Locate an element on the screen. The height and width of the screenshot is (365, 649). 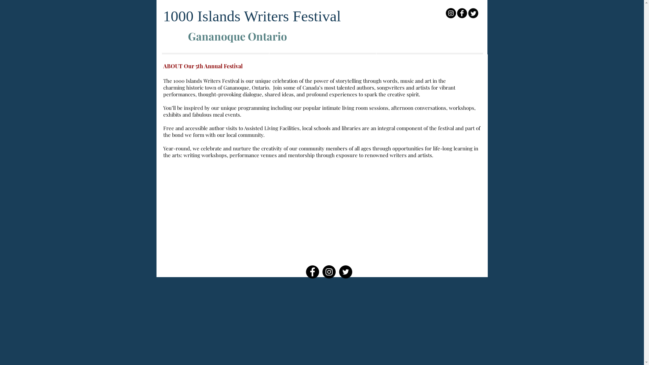
1000 Islands Writers Festival is located at coordinates (252, 16).